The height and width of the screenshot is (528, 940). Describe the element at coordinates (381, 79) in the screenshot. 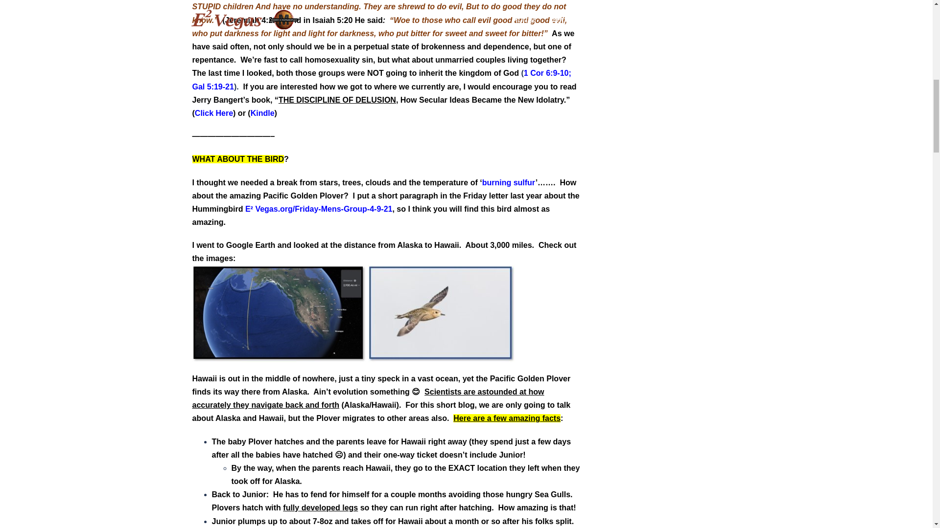

I see `1 Cor 6:9-10; Gal 5:19-21` at that location.